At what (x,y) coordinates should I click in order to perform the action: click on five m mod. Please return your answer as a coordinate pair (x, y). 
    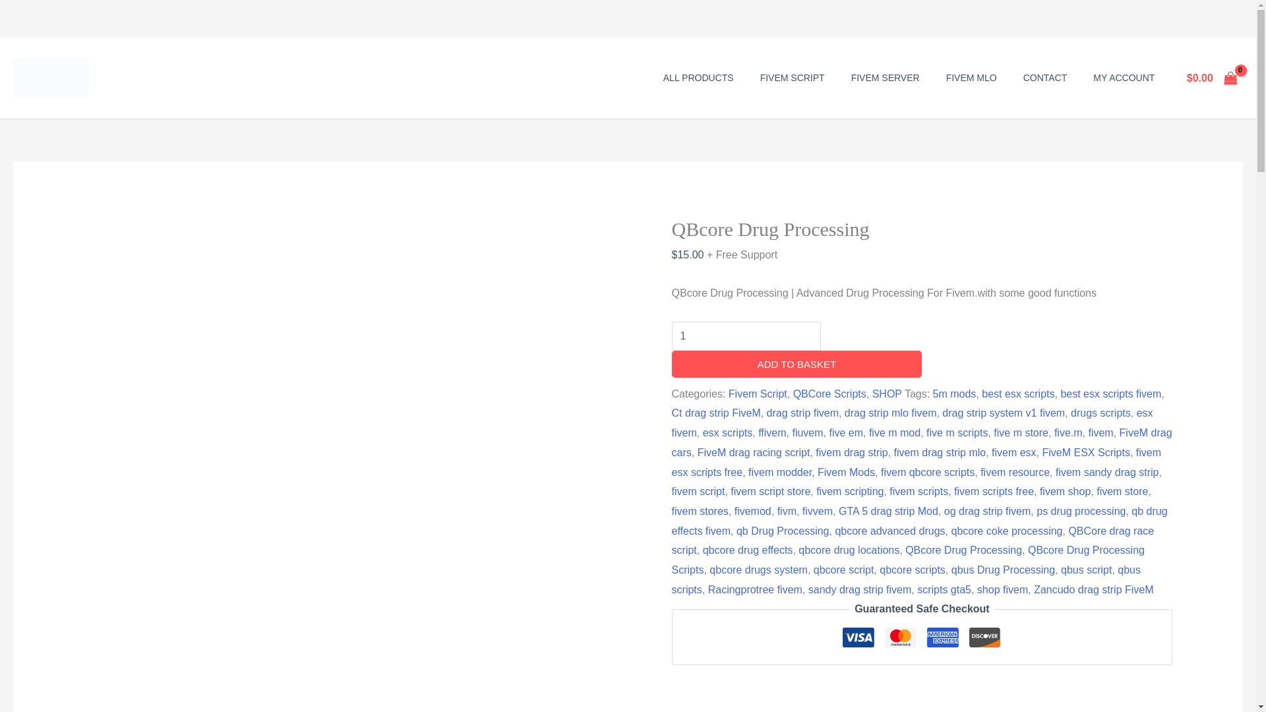
    Looking at the image, I should click on (894, 432).